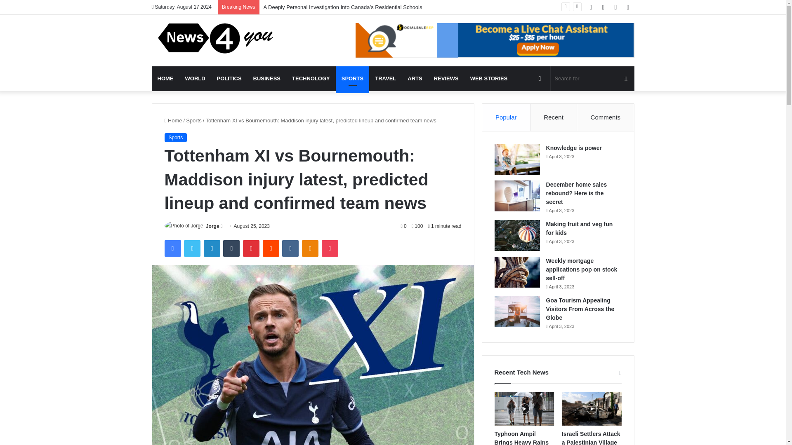 This screenshot has width=792, height=445. Describe the element at coordinates (290, 248) in the screenshot. I see `VKontakte` at that location.